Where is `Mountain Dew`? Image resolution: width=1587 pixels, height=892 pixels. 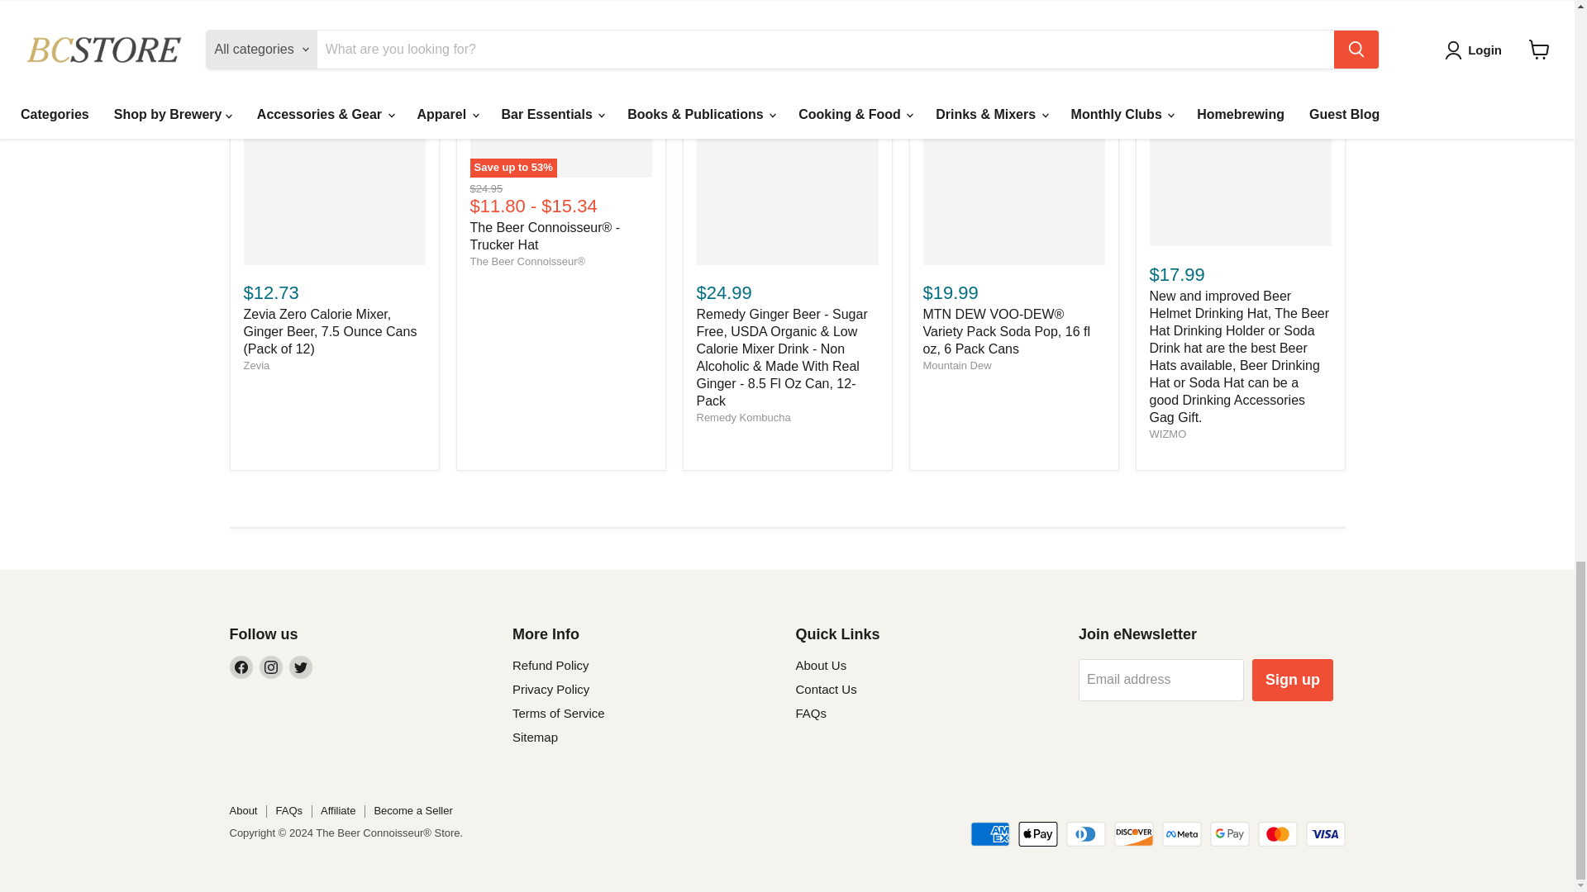
Mountain Dew is located at coordinates (956, 365).